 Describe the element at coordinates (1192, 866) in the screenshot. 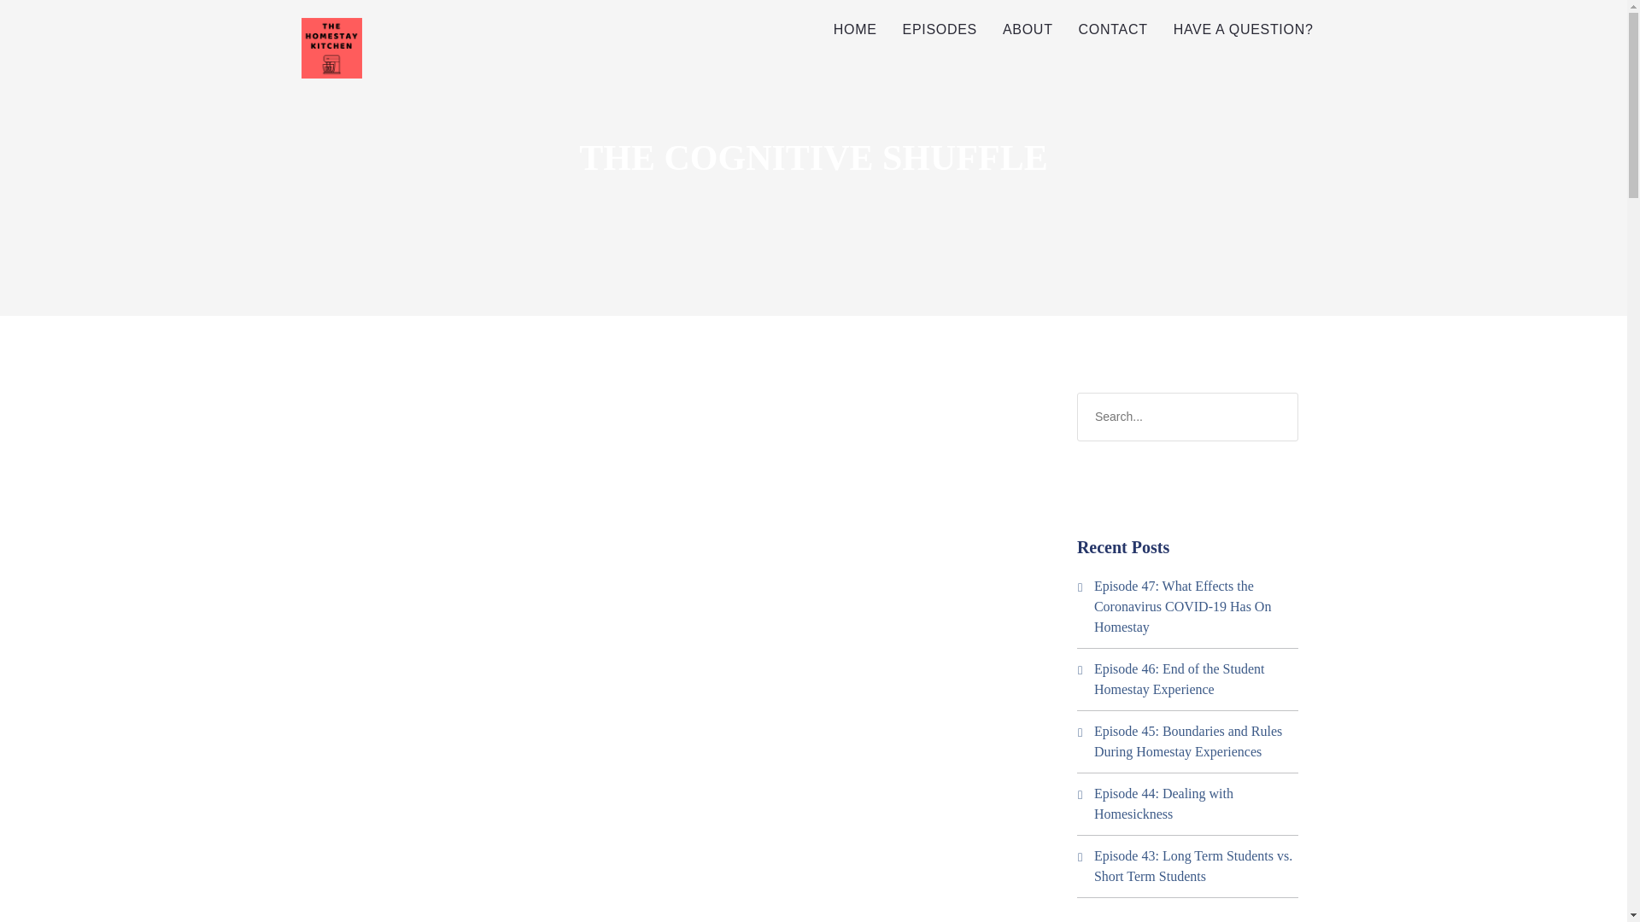

I see `Episode 43: Long Term Students vs. Short Term Students` at that location.